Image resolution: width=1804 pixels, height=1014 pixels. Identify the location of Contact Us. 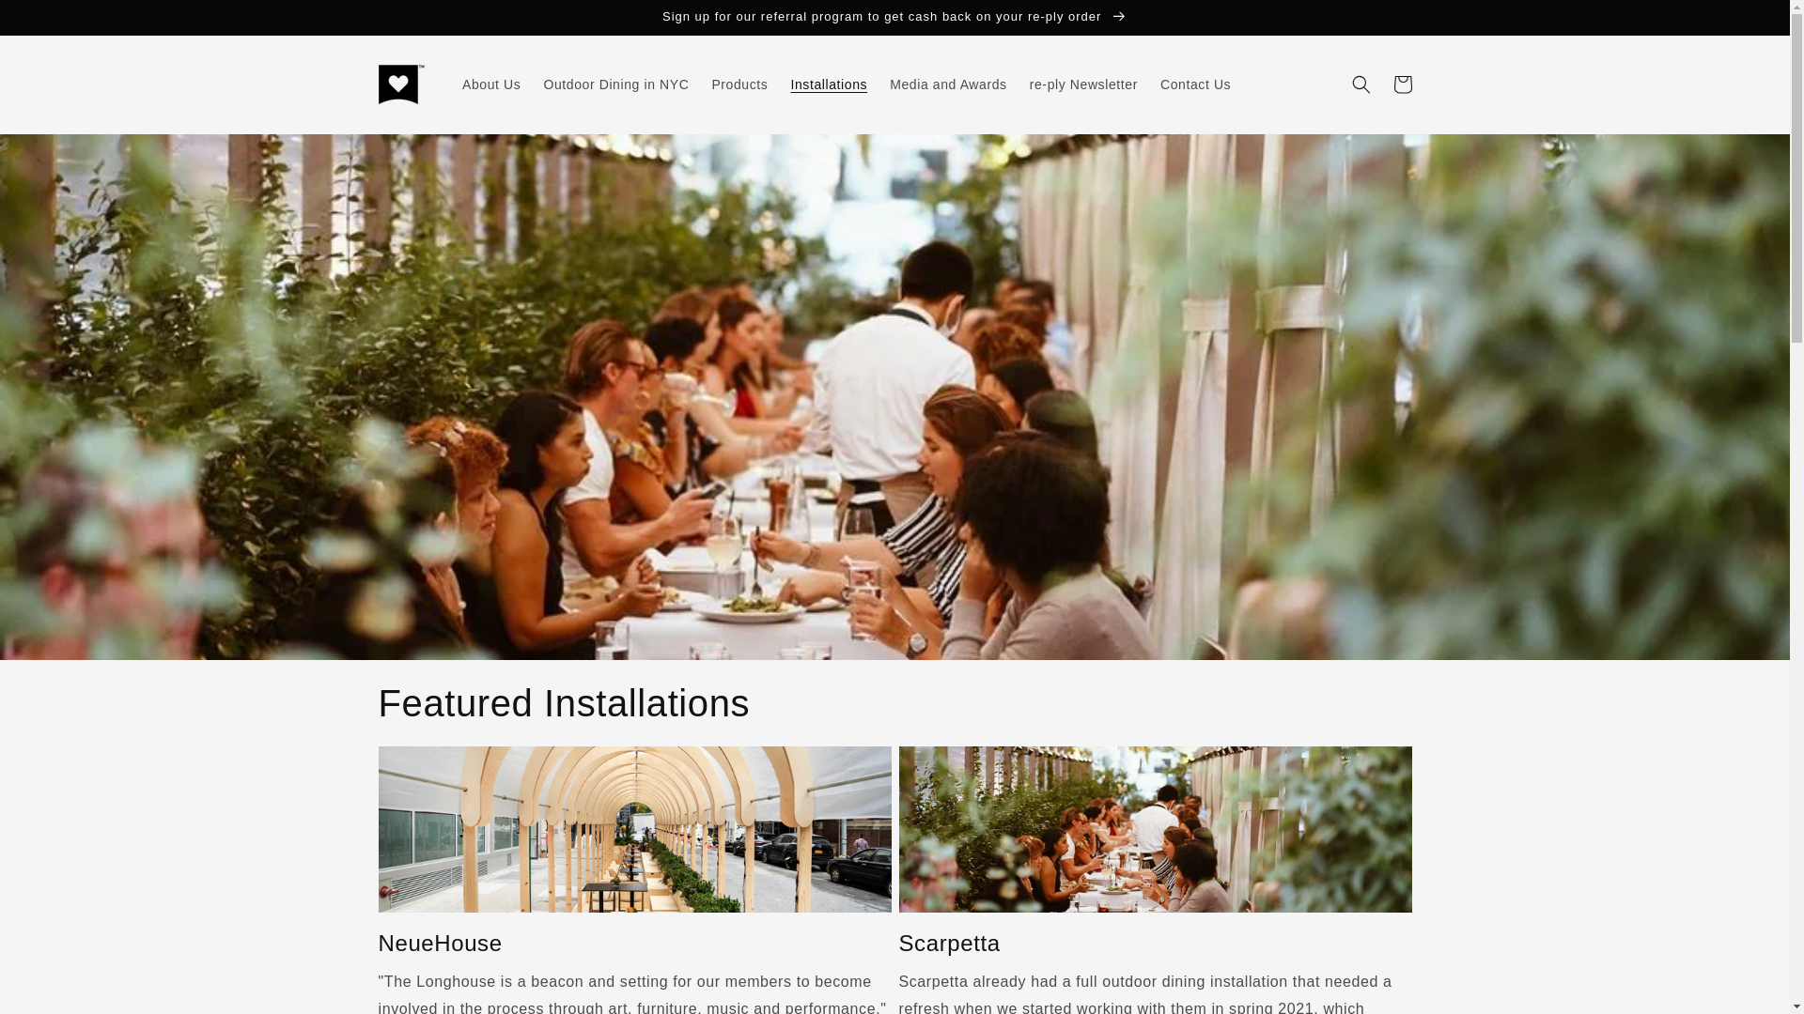
(1195, 84).